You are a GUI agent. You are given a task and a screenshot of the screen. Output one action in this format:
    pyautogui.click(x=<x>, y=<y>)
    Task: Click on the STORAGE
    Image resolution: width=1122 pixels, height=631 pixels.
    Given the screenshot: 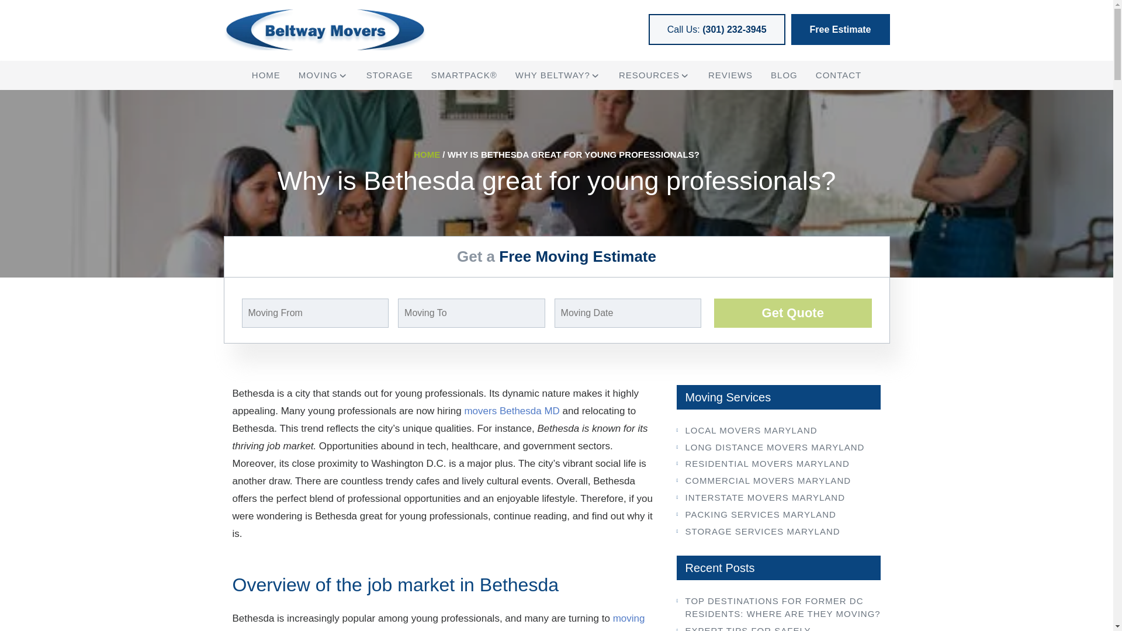 What is the action you would take?
    pyautogui.click(x=389, y=75)
    